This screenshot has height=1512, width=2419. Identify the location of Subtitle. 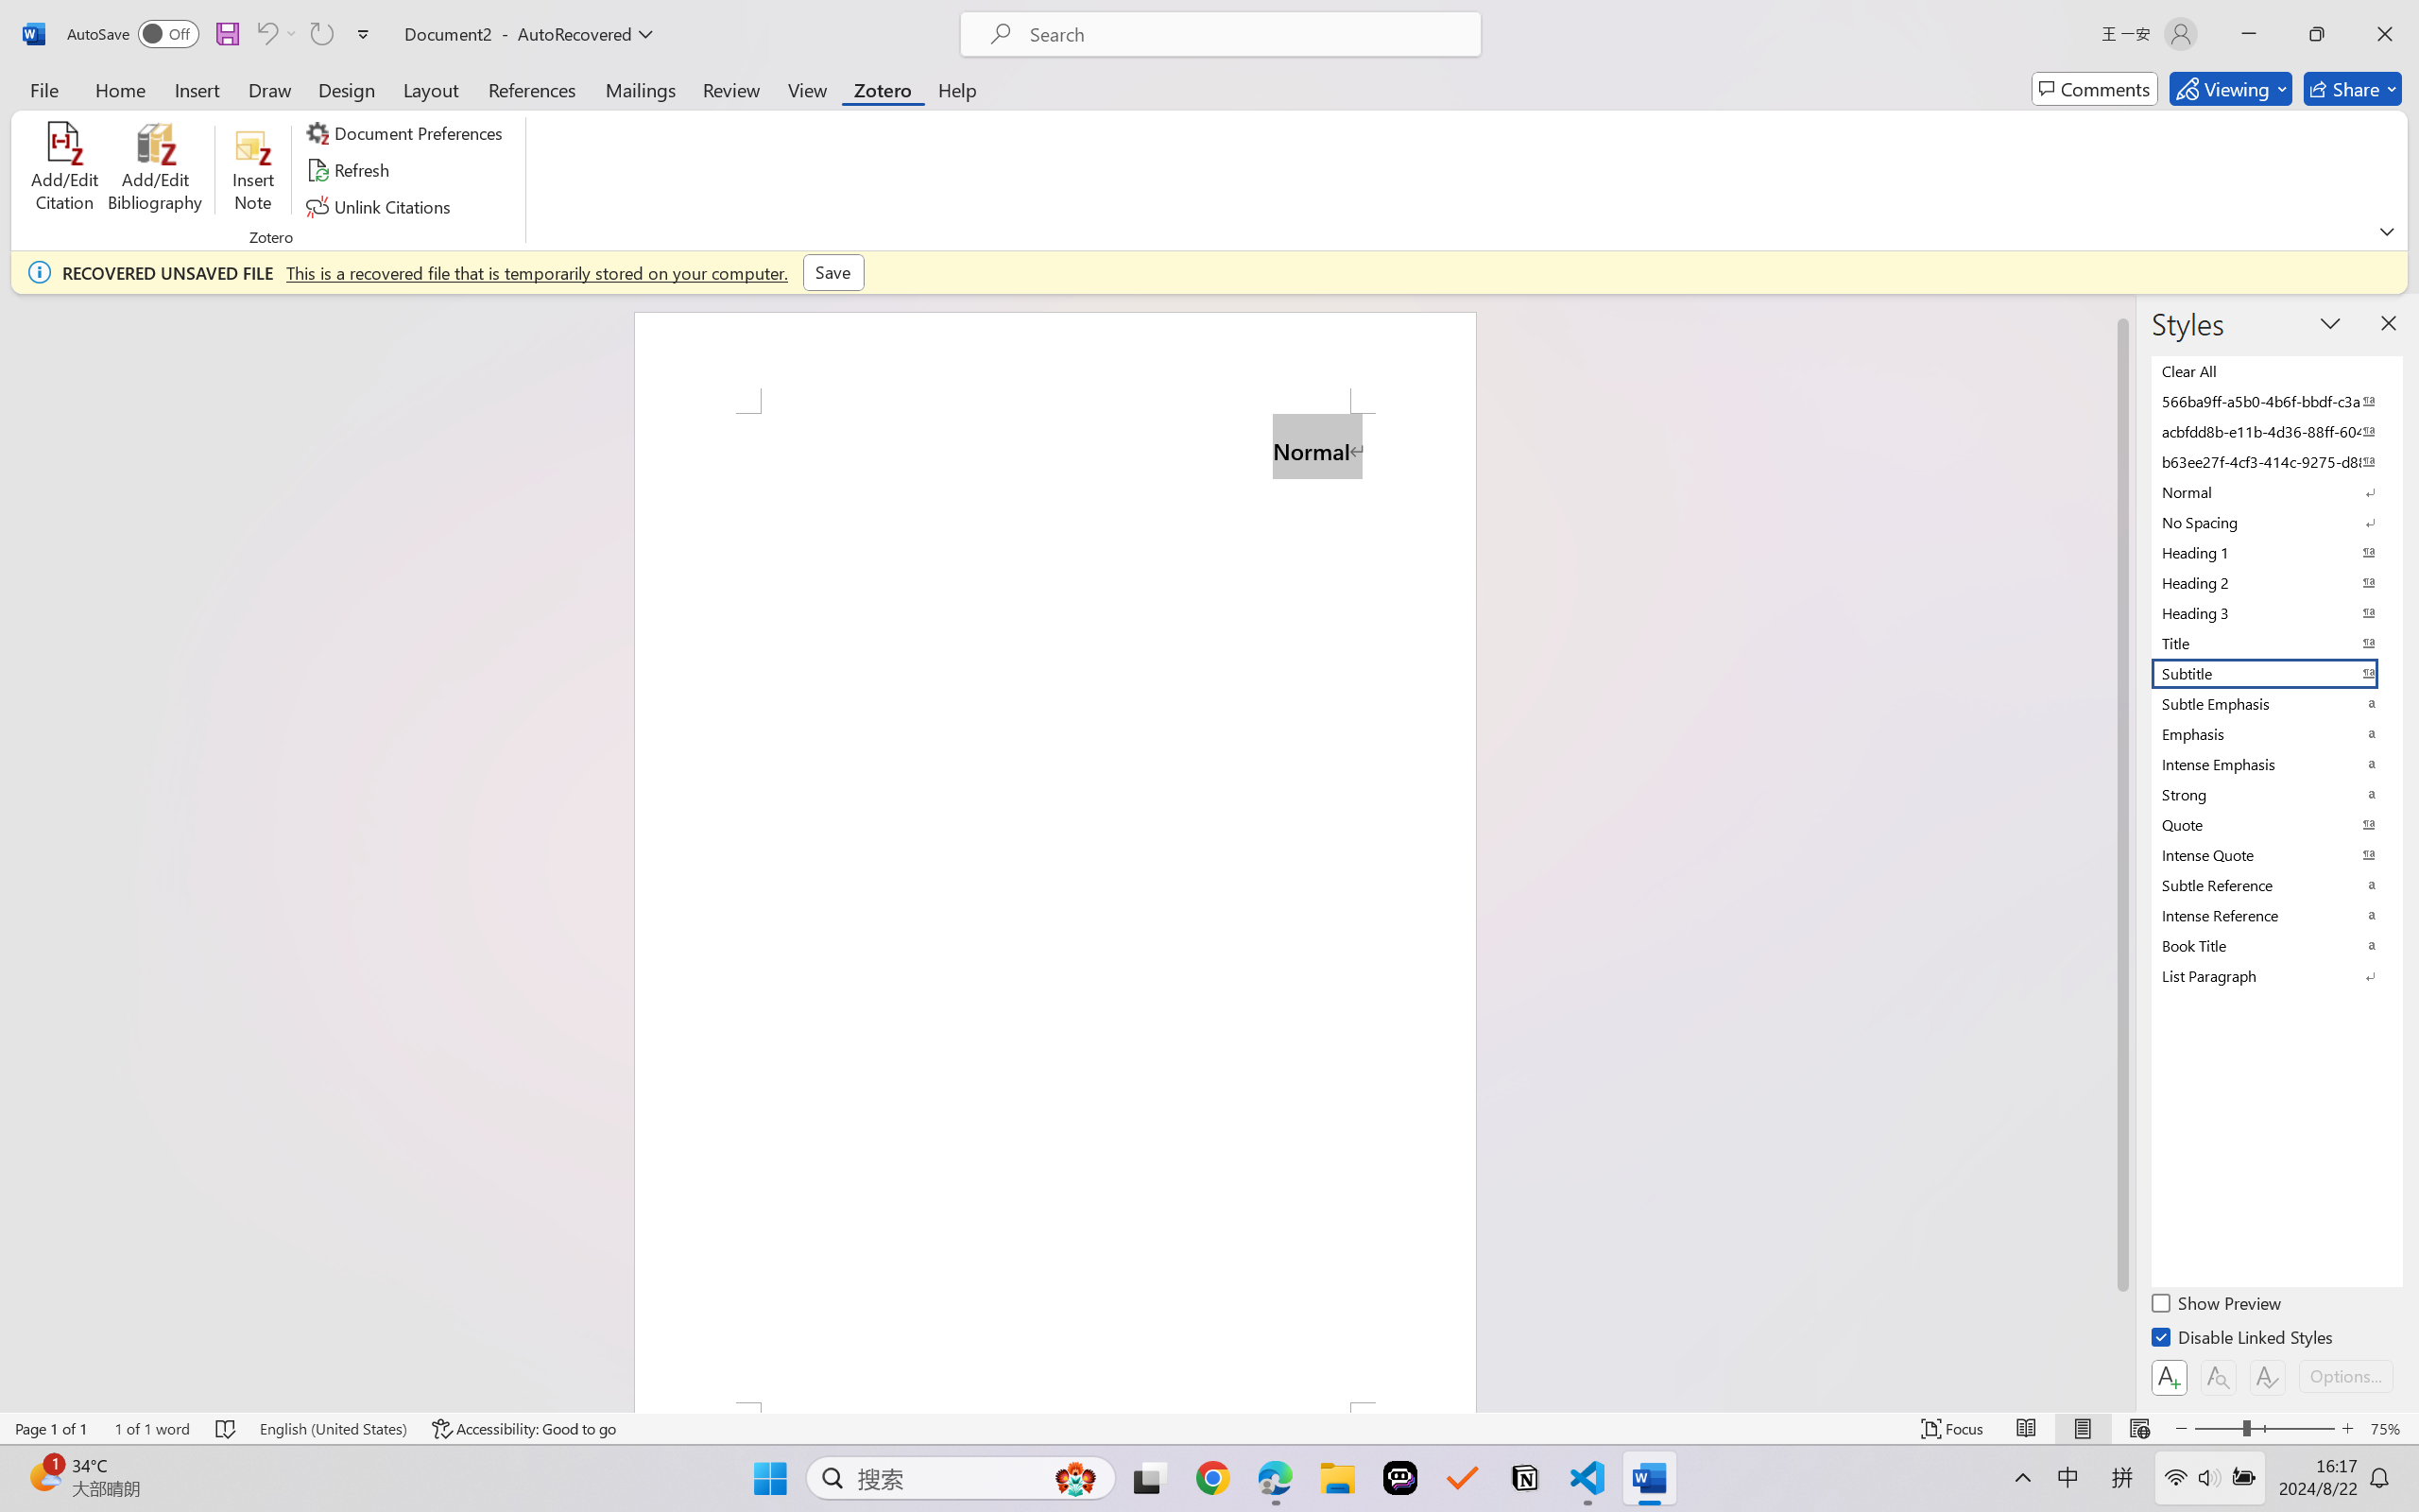
(2275, 674).